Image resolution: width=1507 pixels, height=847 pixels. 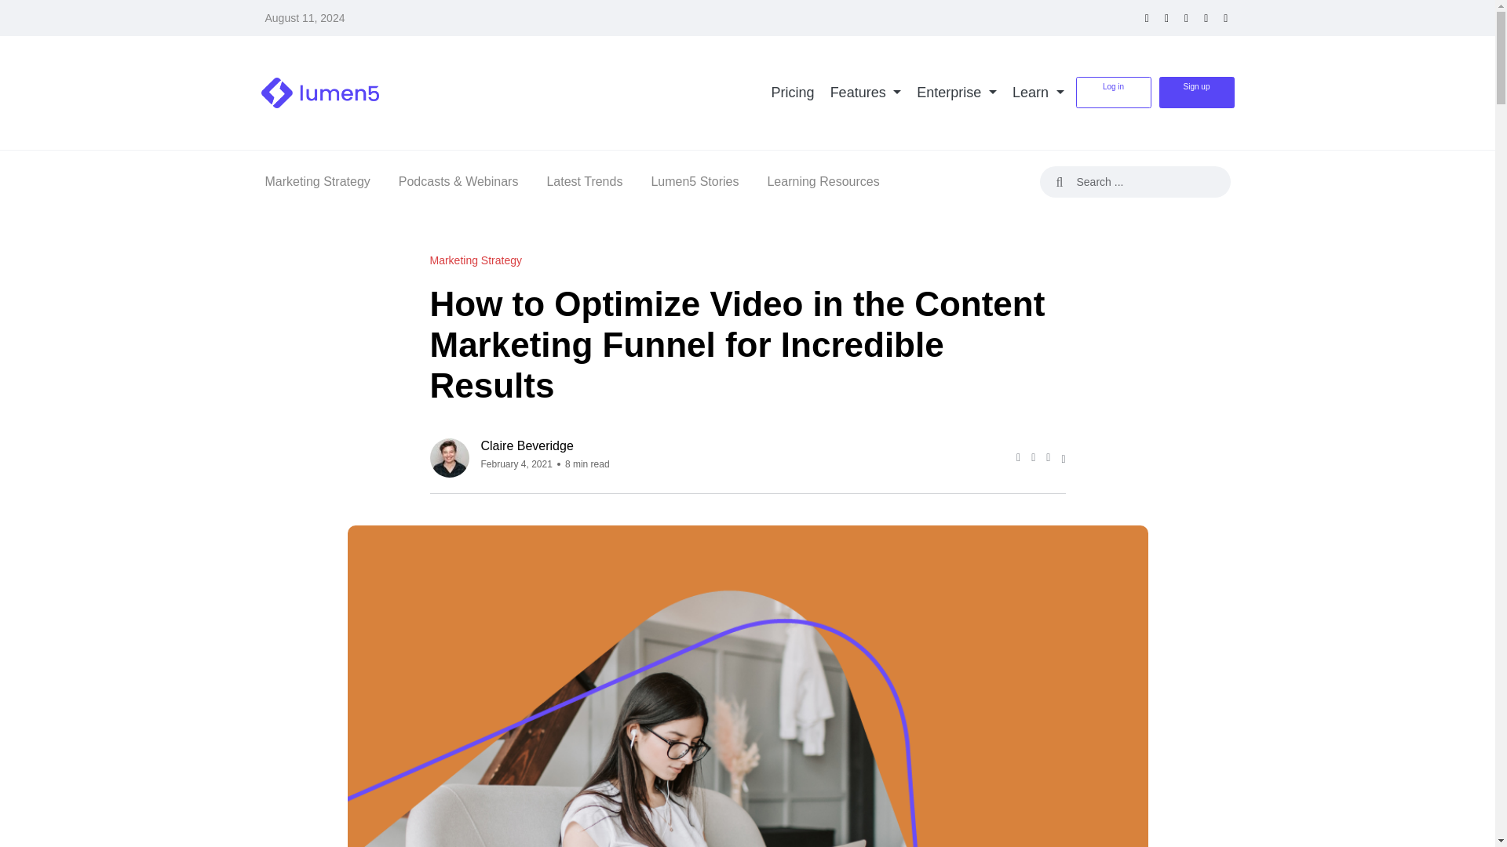 What do you see at coordinates (1196, 93) in the screenshot?
I see `Sign up` at bounding box center [1196, 93].